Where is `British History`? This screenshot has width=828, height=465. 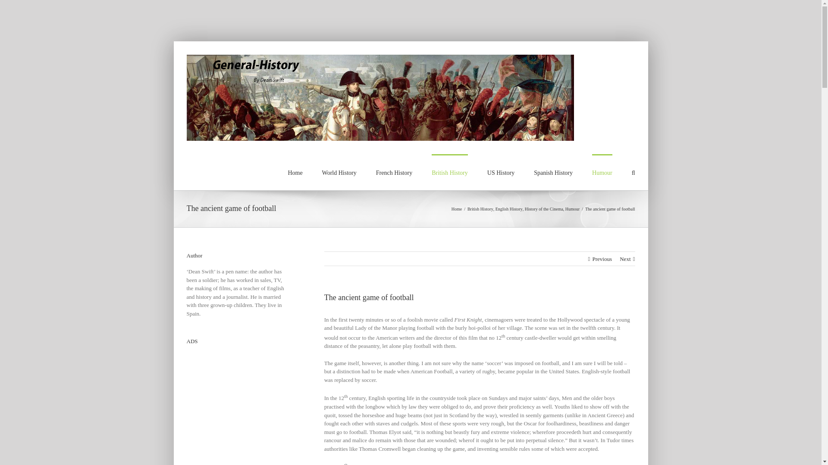
British History is located at coordinates (449, 172).